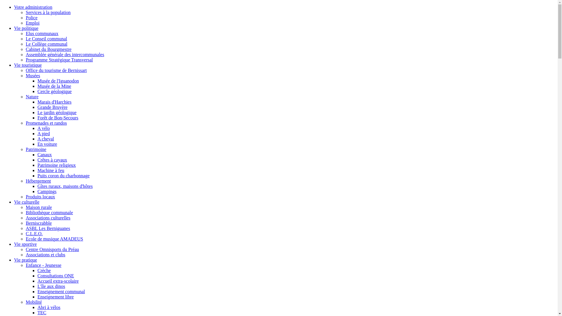 The width and height of the screenshot is (562, 316). I want to click on Office du tourisme de Bernissart, so click(56, 70).